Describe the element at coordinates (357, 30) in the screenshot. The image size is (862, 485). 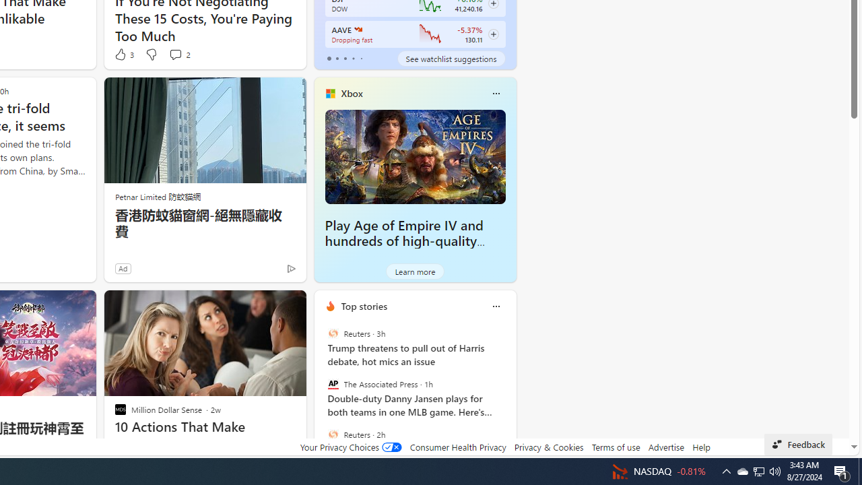
I see `Aave` at that location.